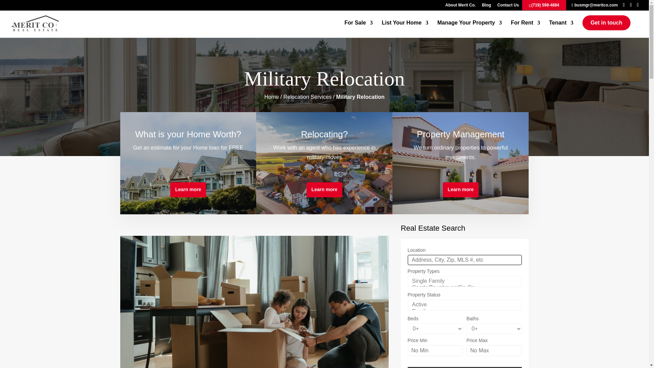 Image resolution: width=654 pixels, height=368 pixels. I want to click on For Sale, so click(358, 28).